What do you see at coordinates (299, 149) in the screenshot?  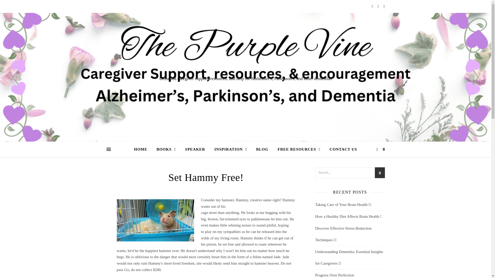 I see `FREE RESOURCES` at bounding box center [299, 149].